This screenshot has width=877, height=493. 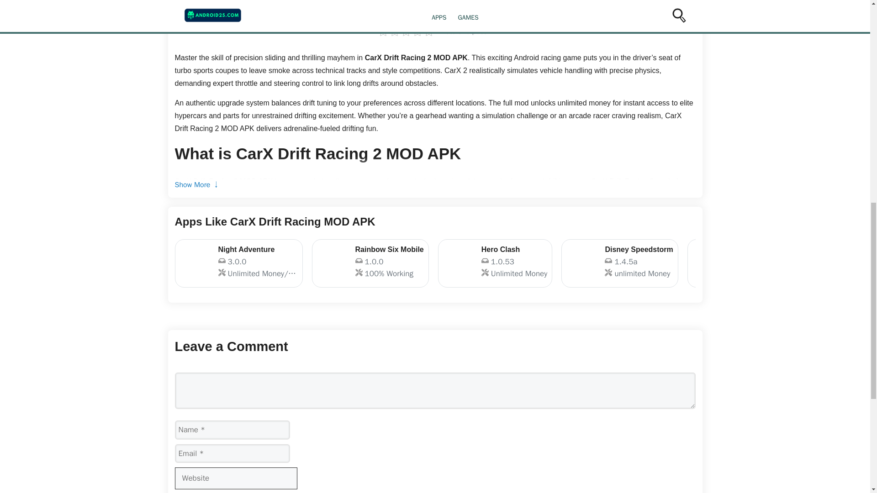 I want to click on Little Nightmares, so click(x=751, y=263).